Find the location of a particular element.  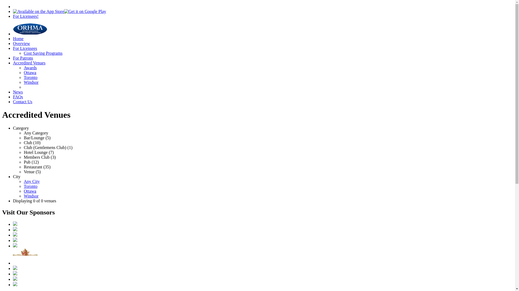

Molson Coors Canada is located at coordinates (15, 230).